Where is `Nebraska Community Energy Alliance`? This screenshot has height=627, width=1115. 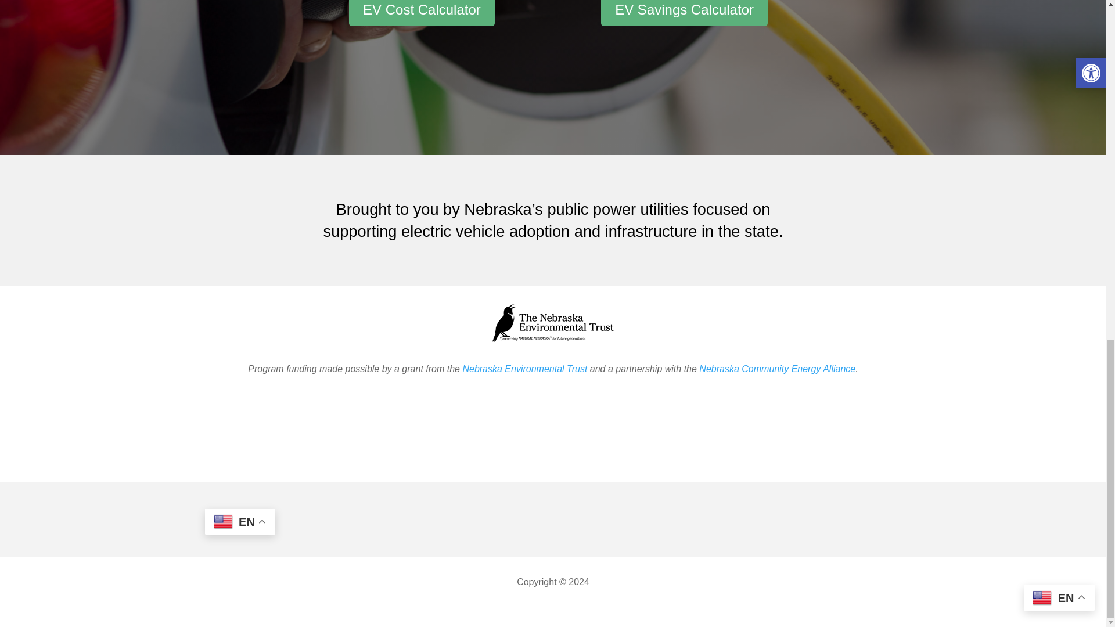
Nebraska Community Energy Alliance is located at coordinates (777, 369).